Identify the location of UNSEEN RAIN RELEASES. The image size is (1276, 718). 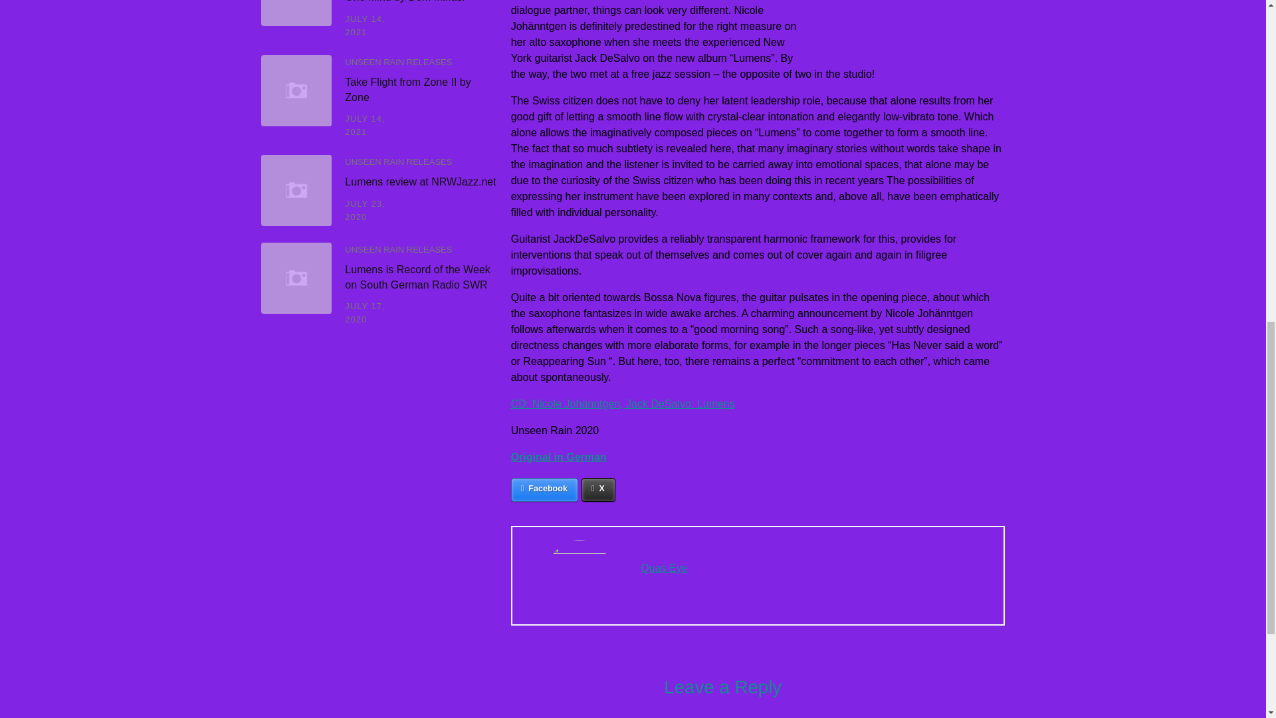
(397, 62).